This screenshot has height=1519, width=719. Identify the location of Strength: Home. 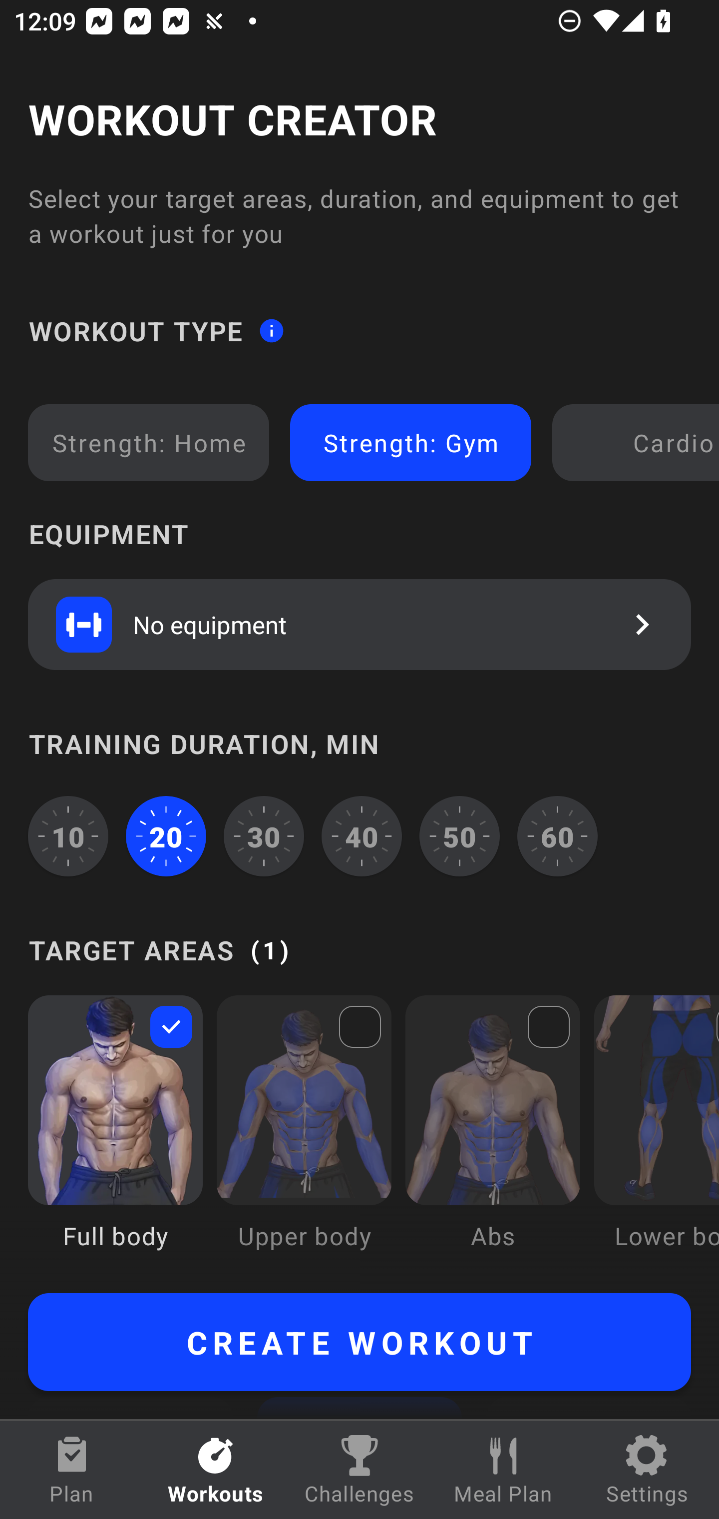
(149, 443).